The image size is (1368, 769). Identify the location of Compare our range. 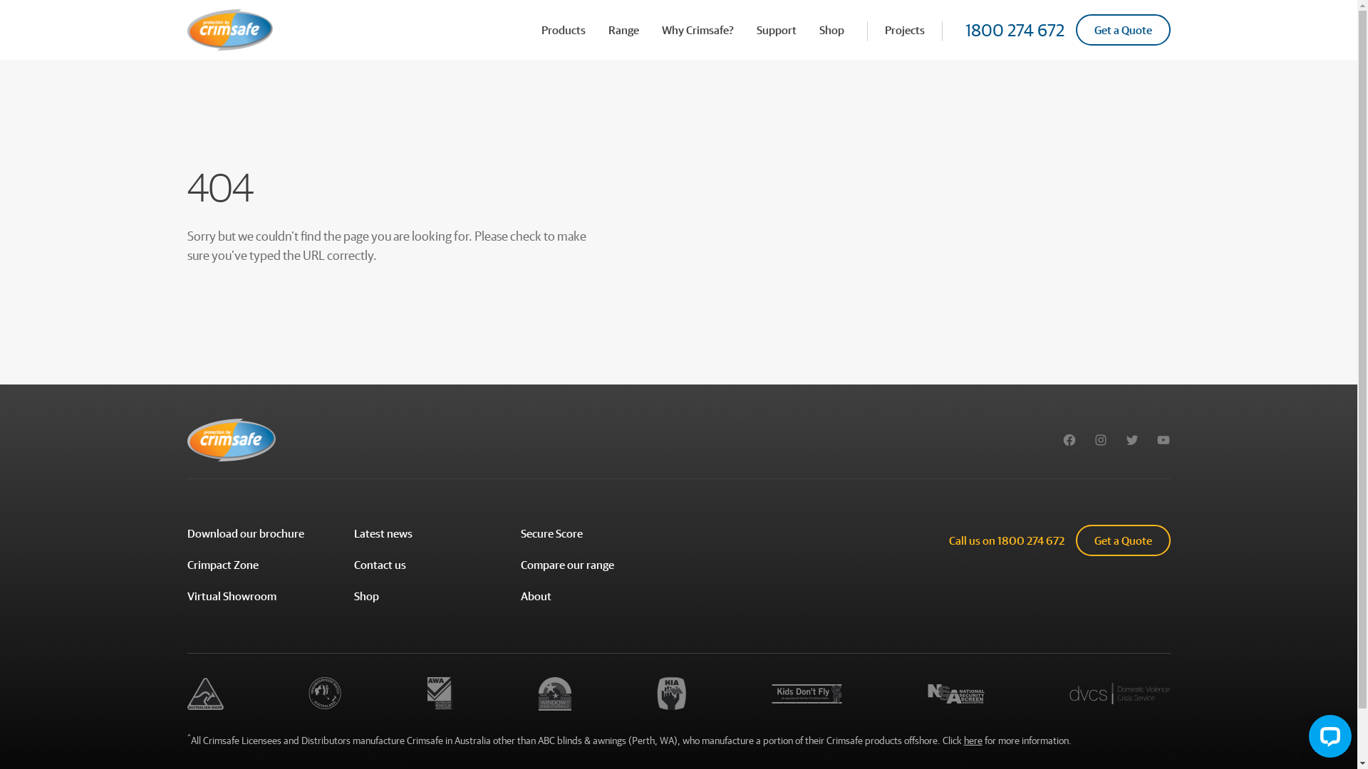
(567, 566).